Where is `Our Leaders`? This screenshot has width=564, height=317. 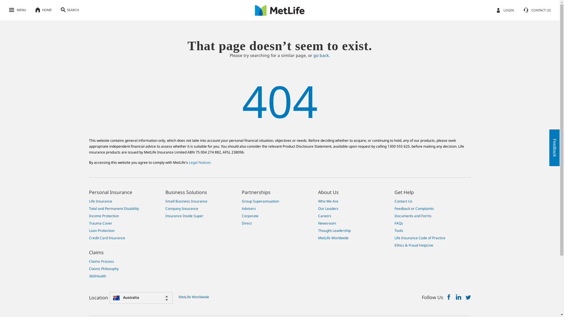
Our Leaders is located at coordinates (328, 208).